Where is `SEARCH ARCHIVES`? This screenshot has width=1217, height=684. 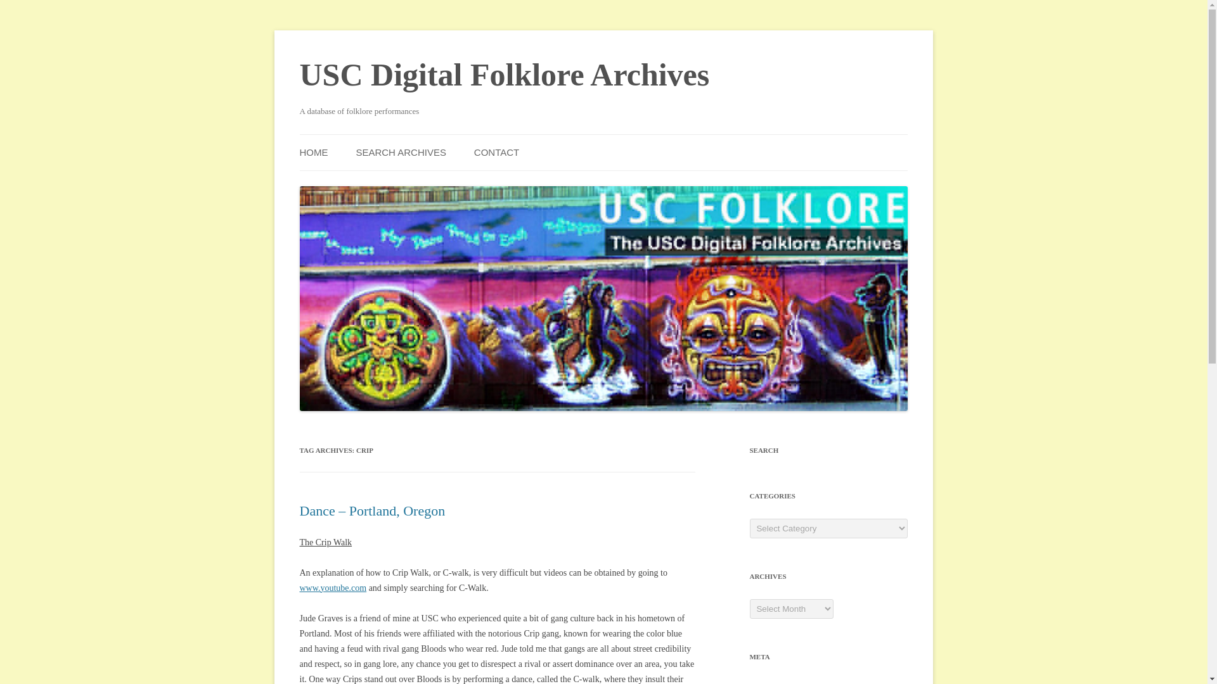 SEARCH ARCHIVES is located at coordinates (401, 152).